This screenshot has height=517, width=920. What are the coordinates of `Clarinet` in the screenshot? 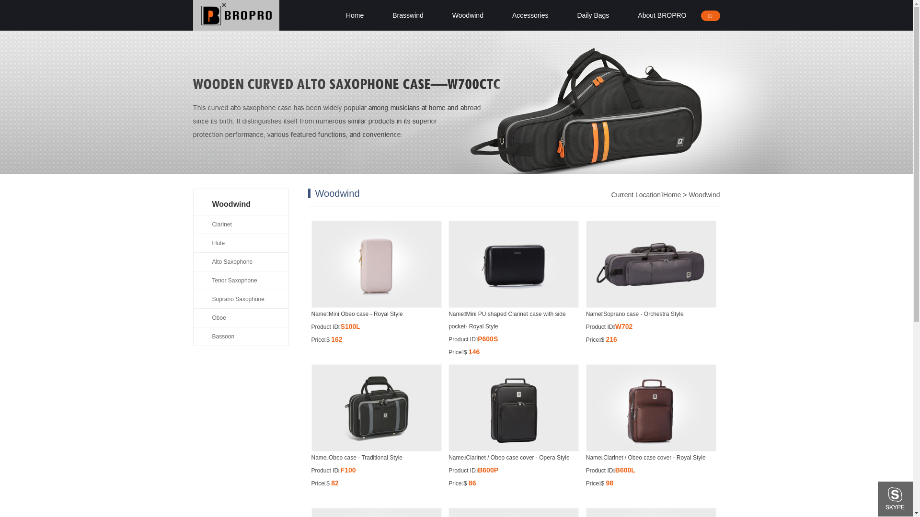 It's located at (241, 224).